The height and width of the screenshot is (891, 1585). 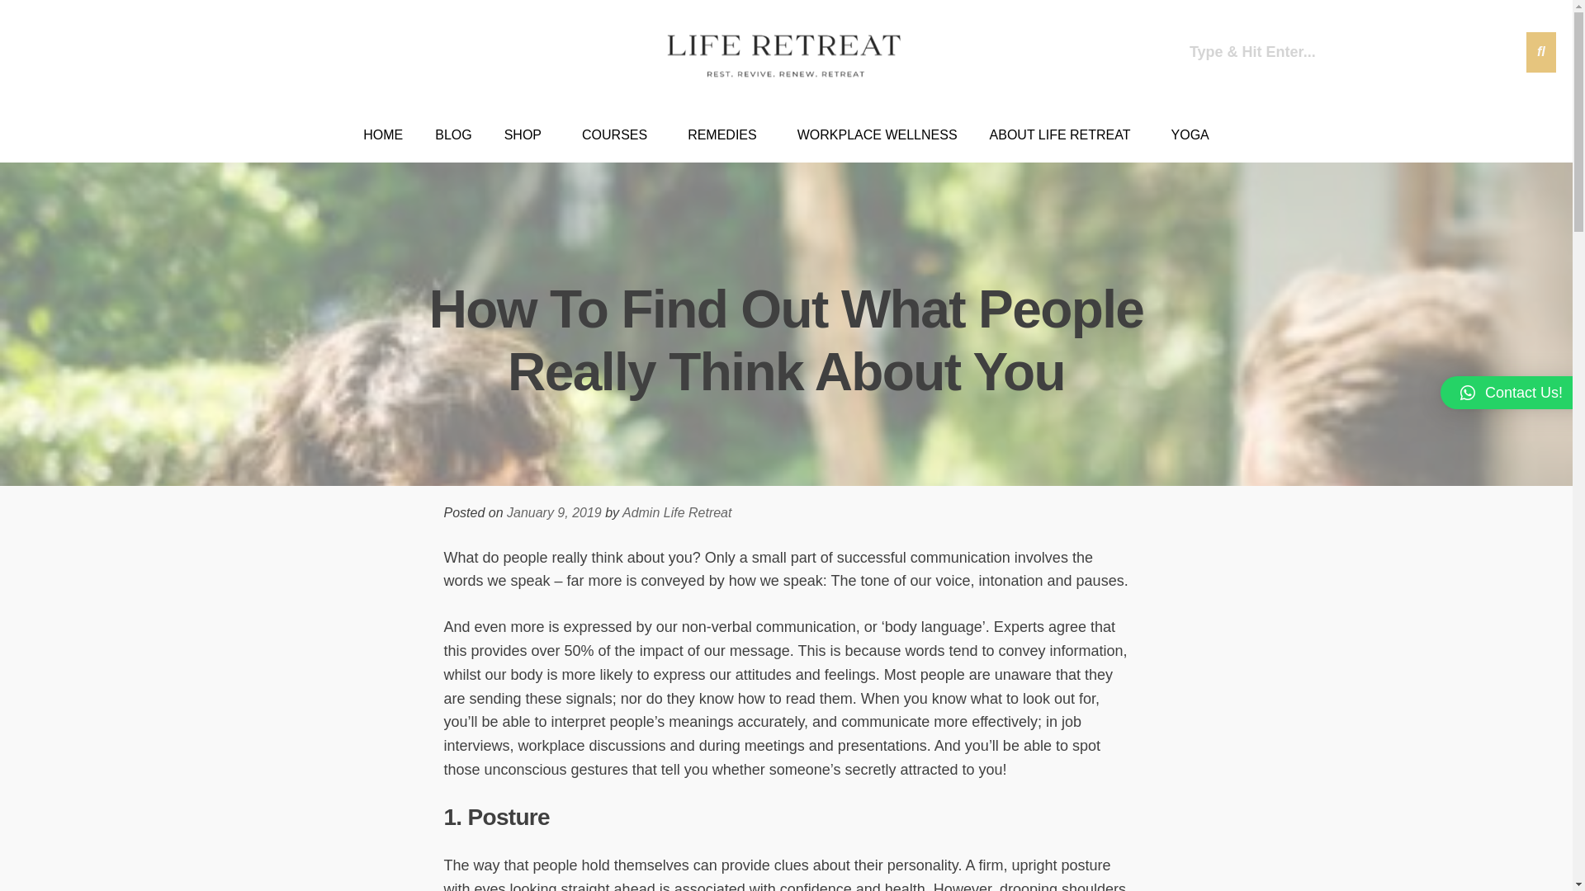 I want to click on WORKPLACE WELLNESS, so click(x=877, y=135).